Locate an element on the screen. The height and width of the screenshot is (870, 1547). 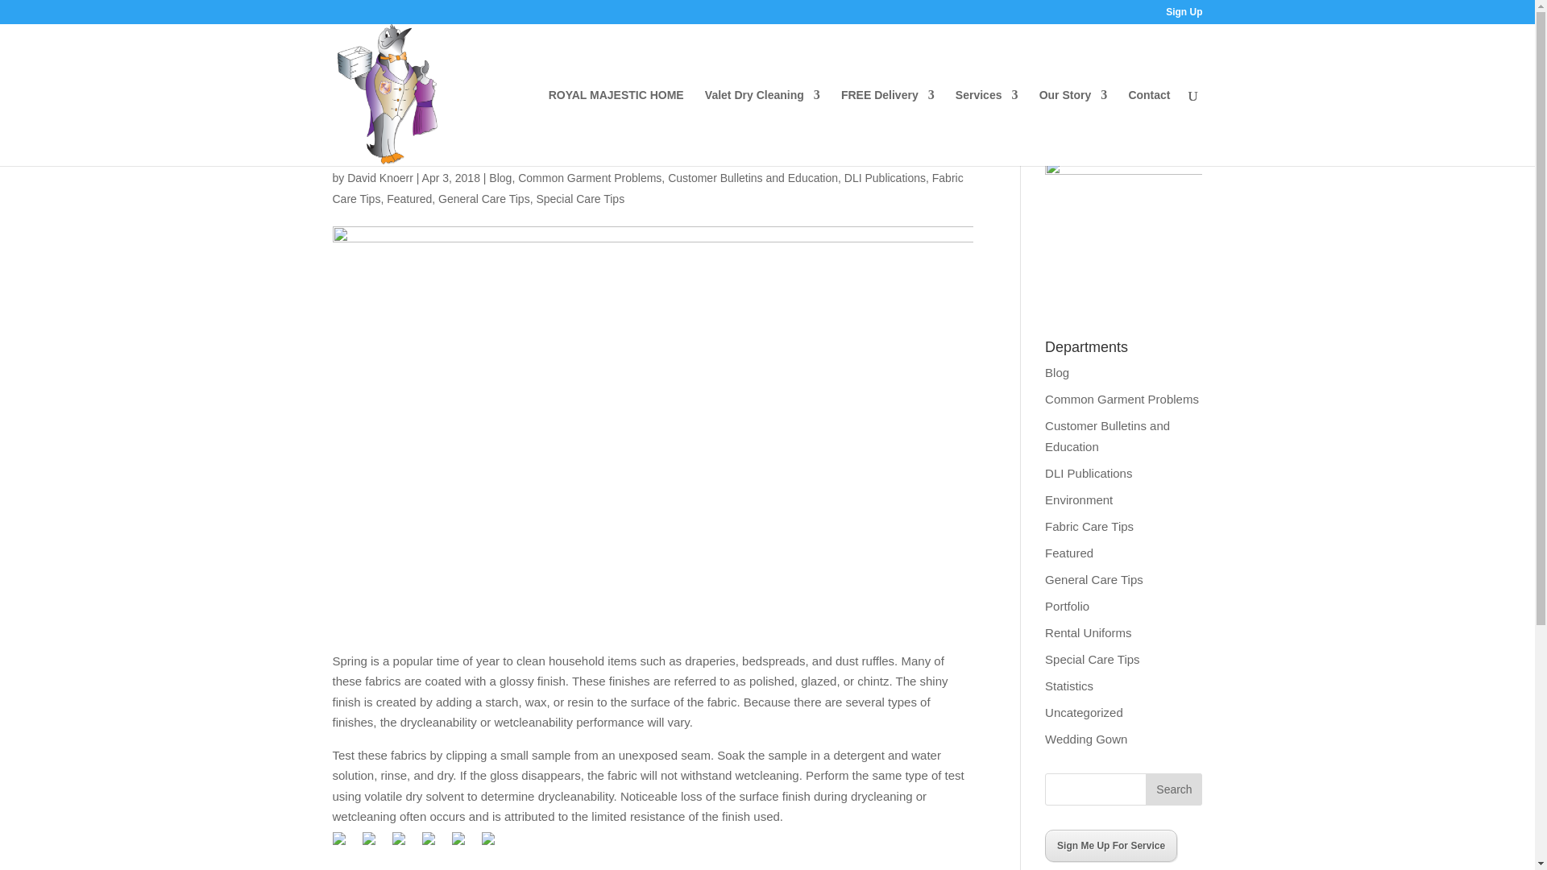
Search is located at coordinates (1173, 789).